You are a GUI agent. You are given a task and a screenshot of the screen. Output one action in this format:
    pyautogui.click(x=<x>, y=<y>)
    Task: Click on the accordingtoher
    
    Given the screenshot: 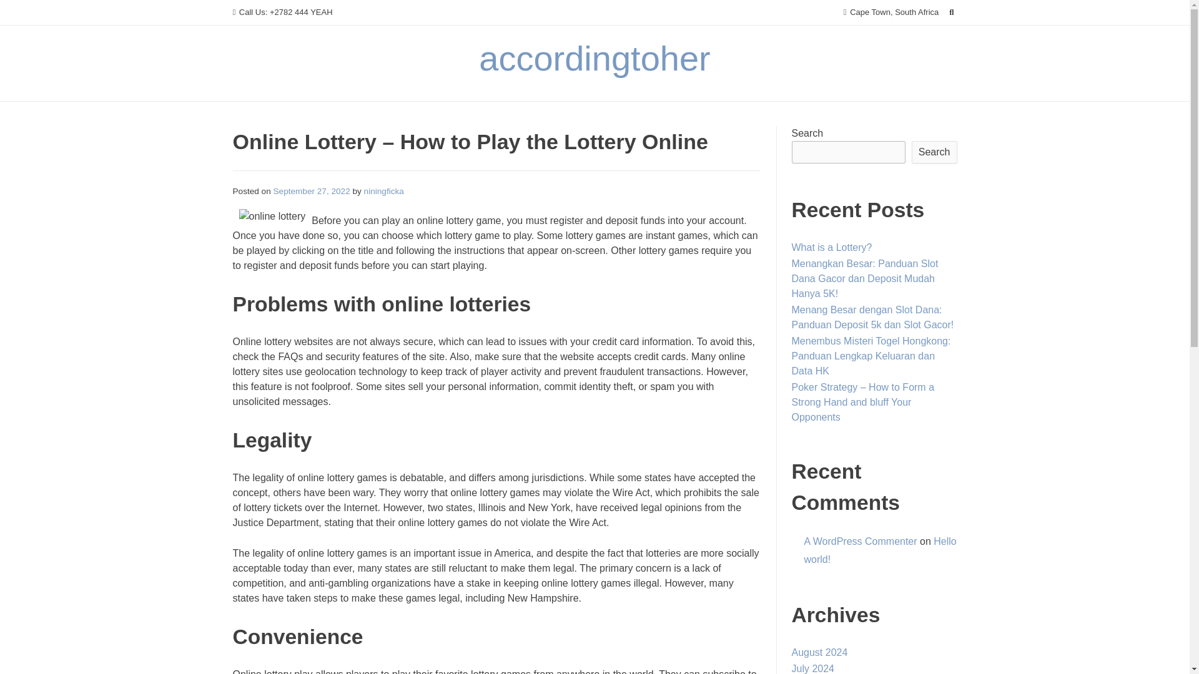 What is the action you would take?
    pyautogui.click(x=594, y=58)
    